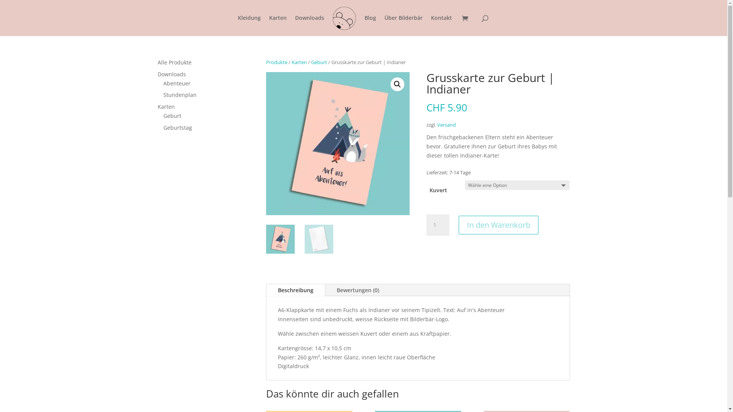  What do you see at coordinates (481, 144) in the screenshot?
I see `Grusskarte_Rueckseite_blau` at bounding box center [481, 144].